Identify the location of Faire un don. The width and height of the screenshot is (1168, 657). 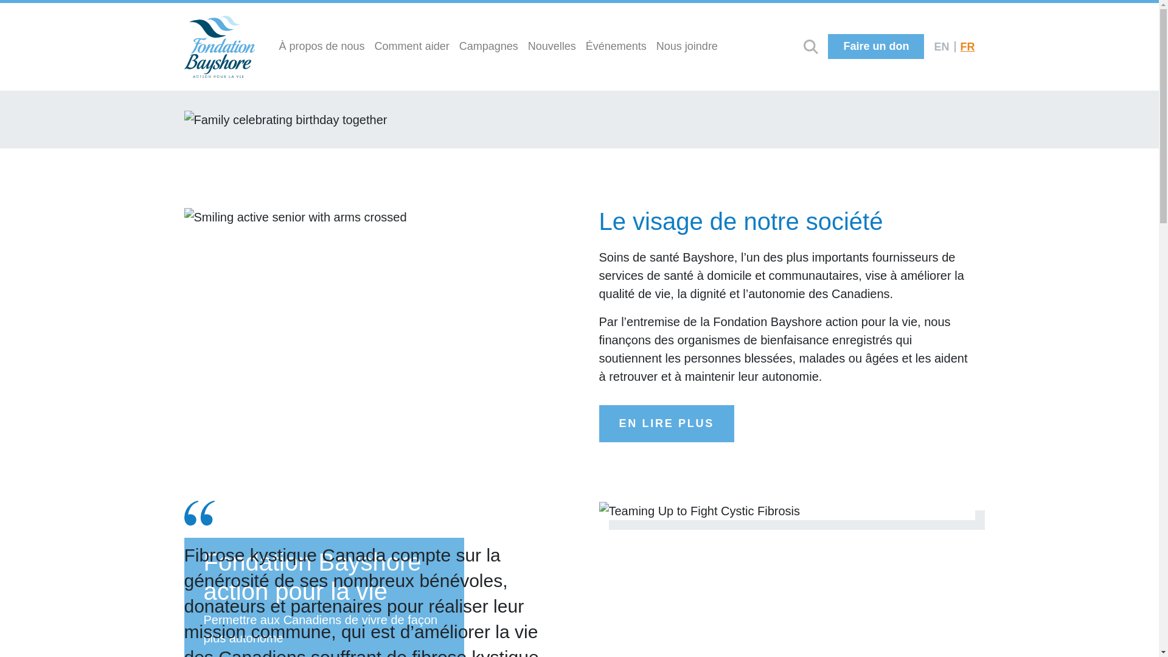
(876, 46).